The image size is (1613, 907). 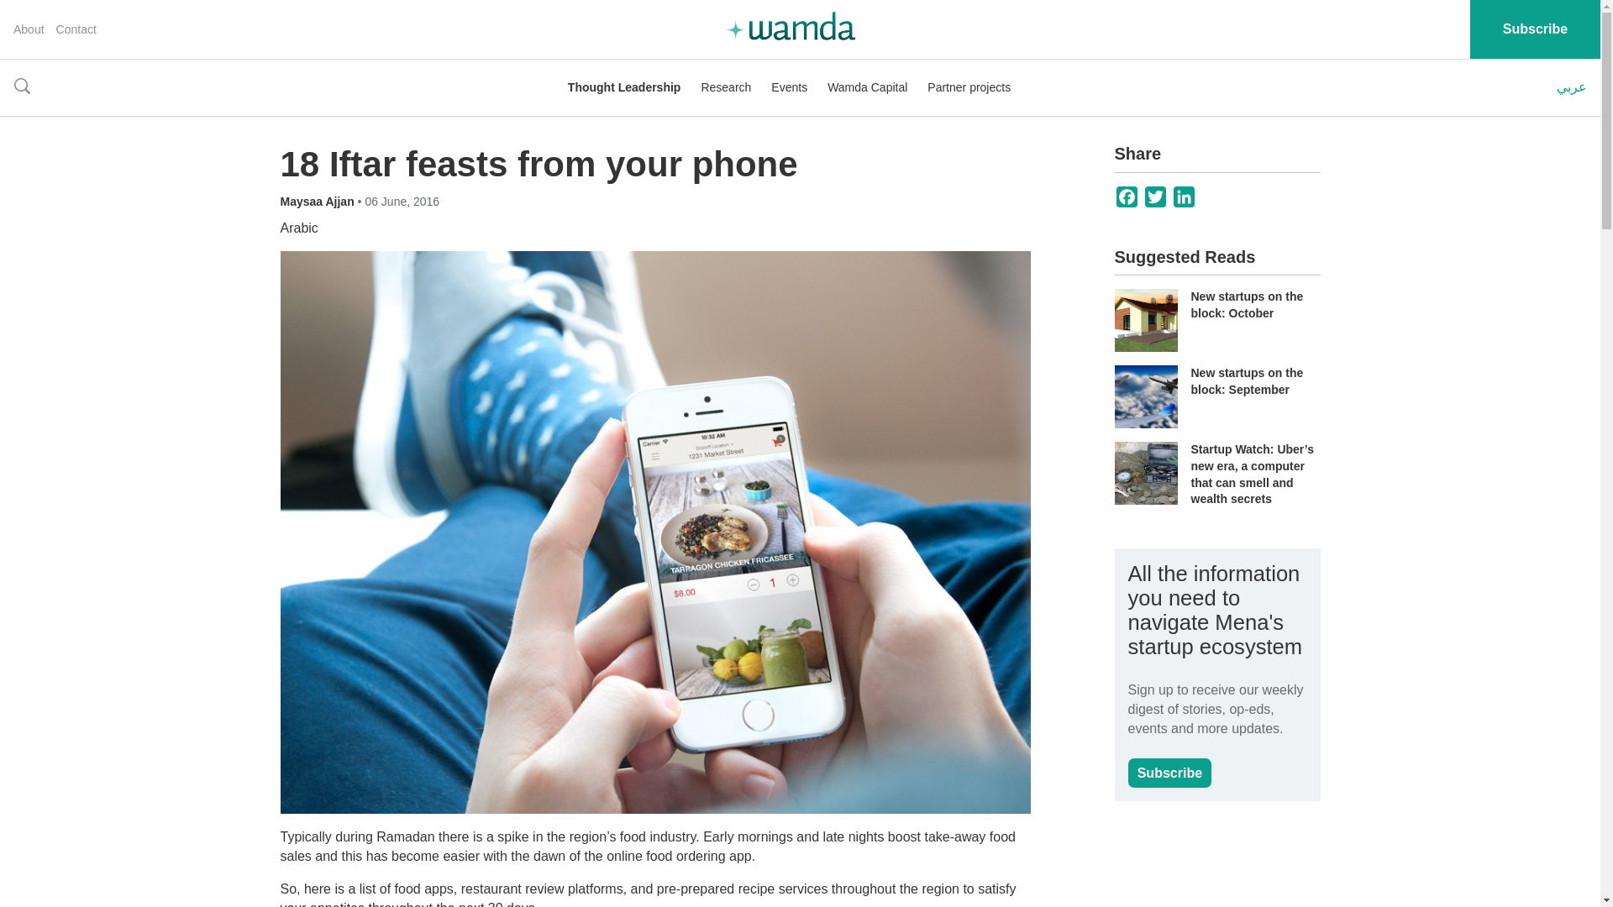 What do you see at coordinates (867, 87) in the screenshot?
I see `Wamda Capital` at bounding box center [867, 87].